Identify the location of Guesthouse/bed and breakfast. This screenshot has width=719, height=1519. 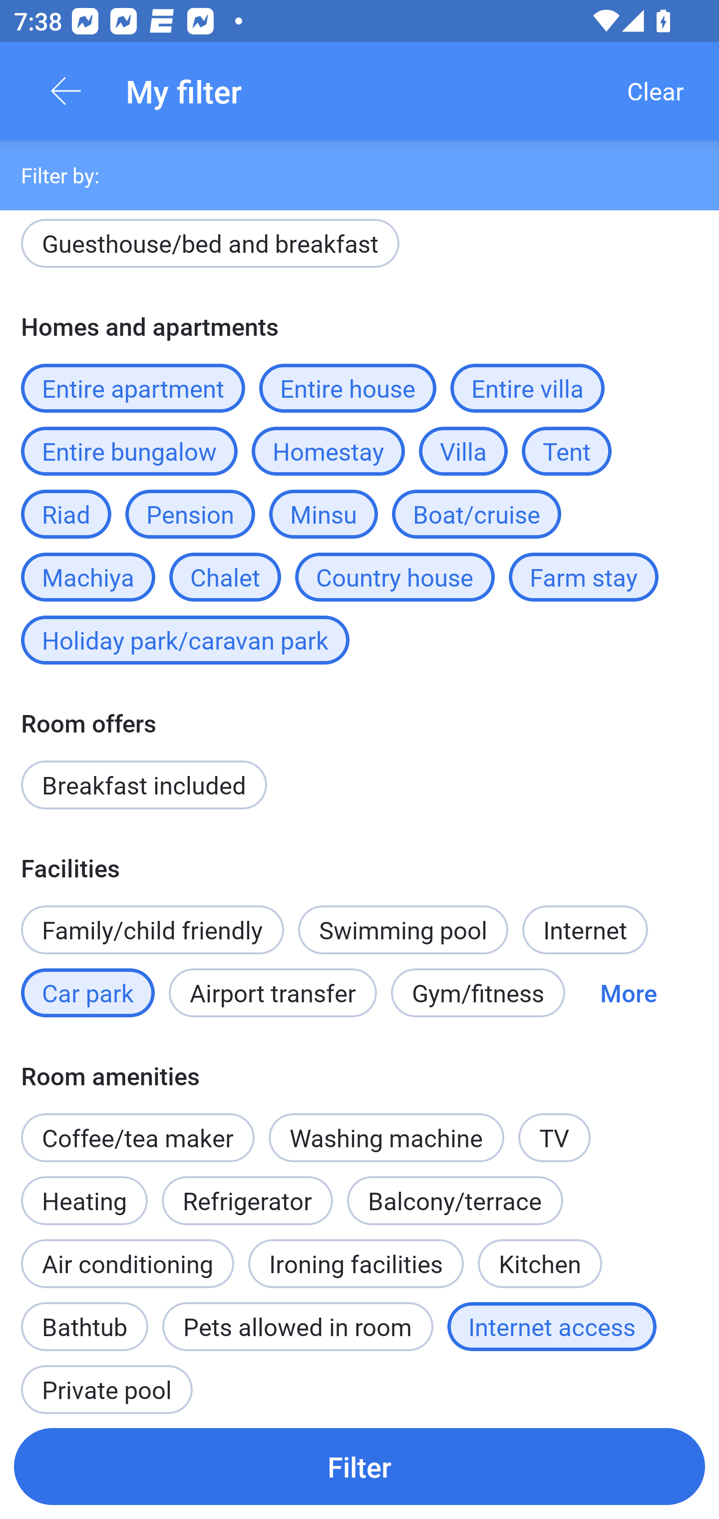
(210, 247).